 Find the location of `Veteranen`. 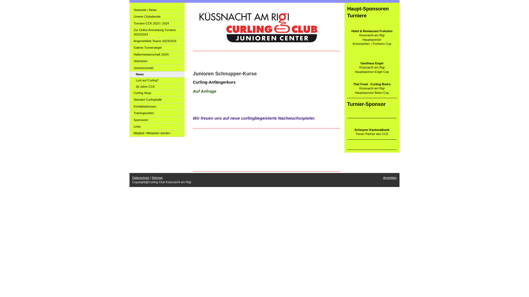

Veteranen is located at coordinates (157, 61).